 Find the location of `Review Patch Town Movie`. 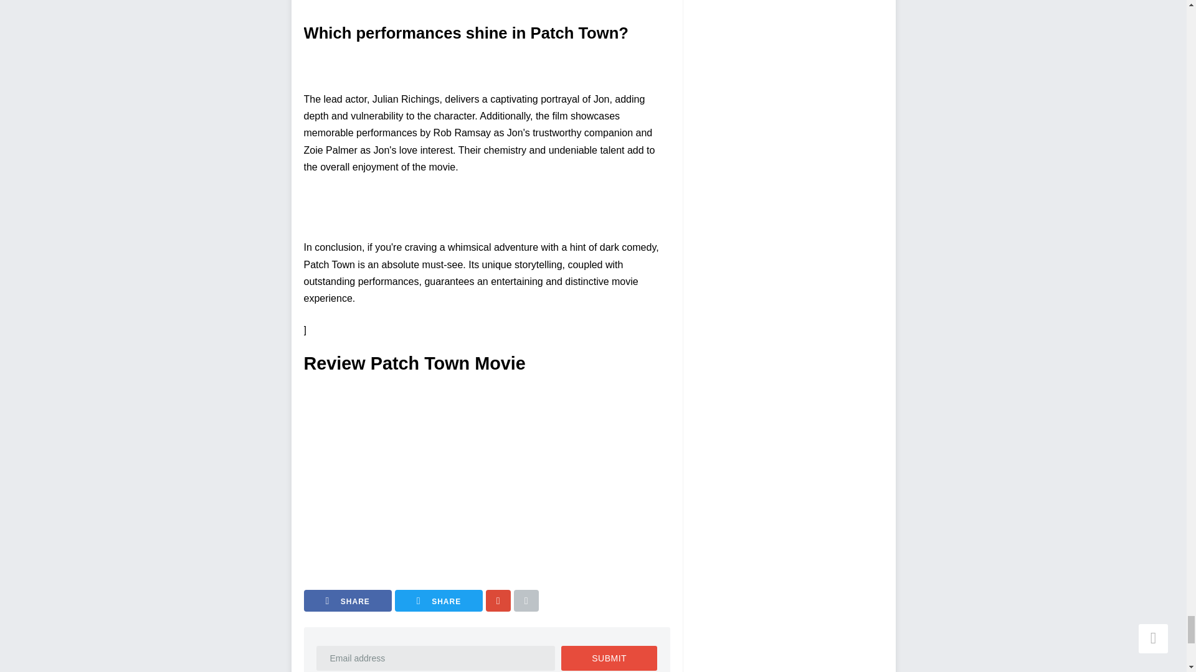

Review Patch Town Movie is located at coordinates (478, 472).